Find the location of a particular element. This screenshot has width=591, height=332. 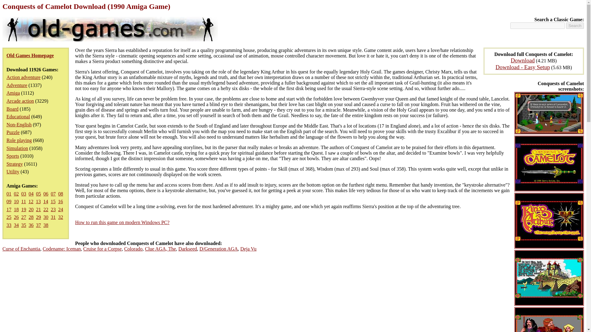

Sports is located at coordinates (13, 156).